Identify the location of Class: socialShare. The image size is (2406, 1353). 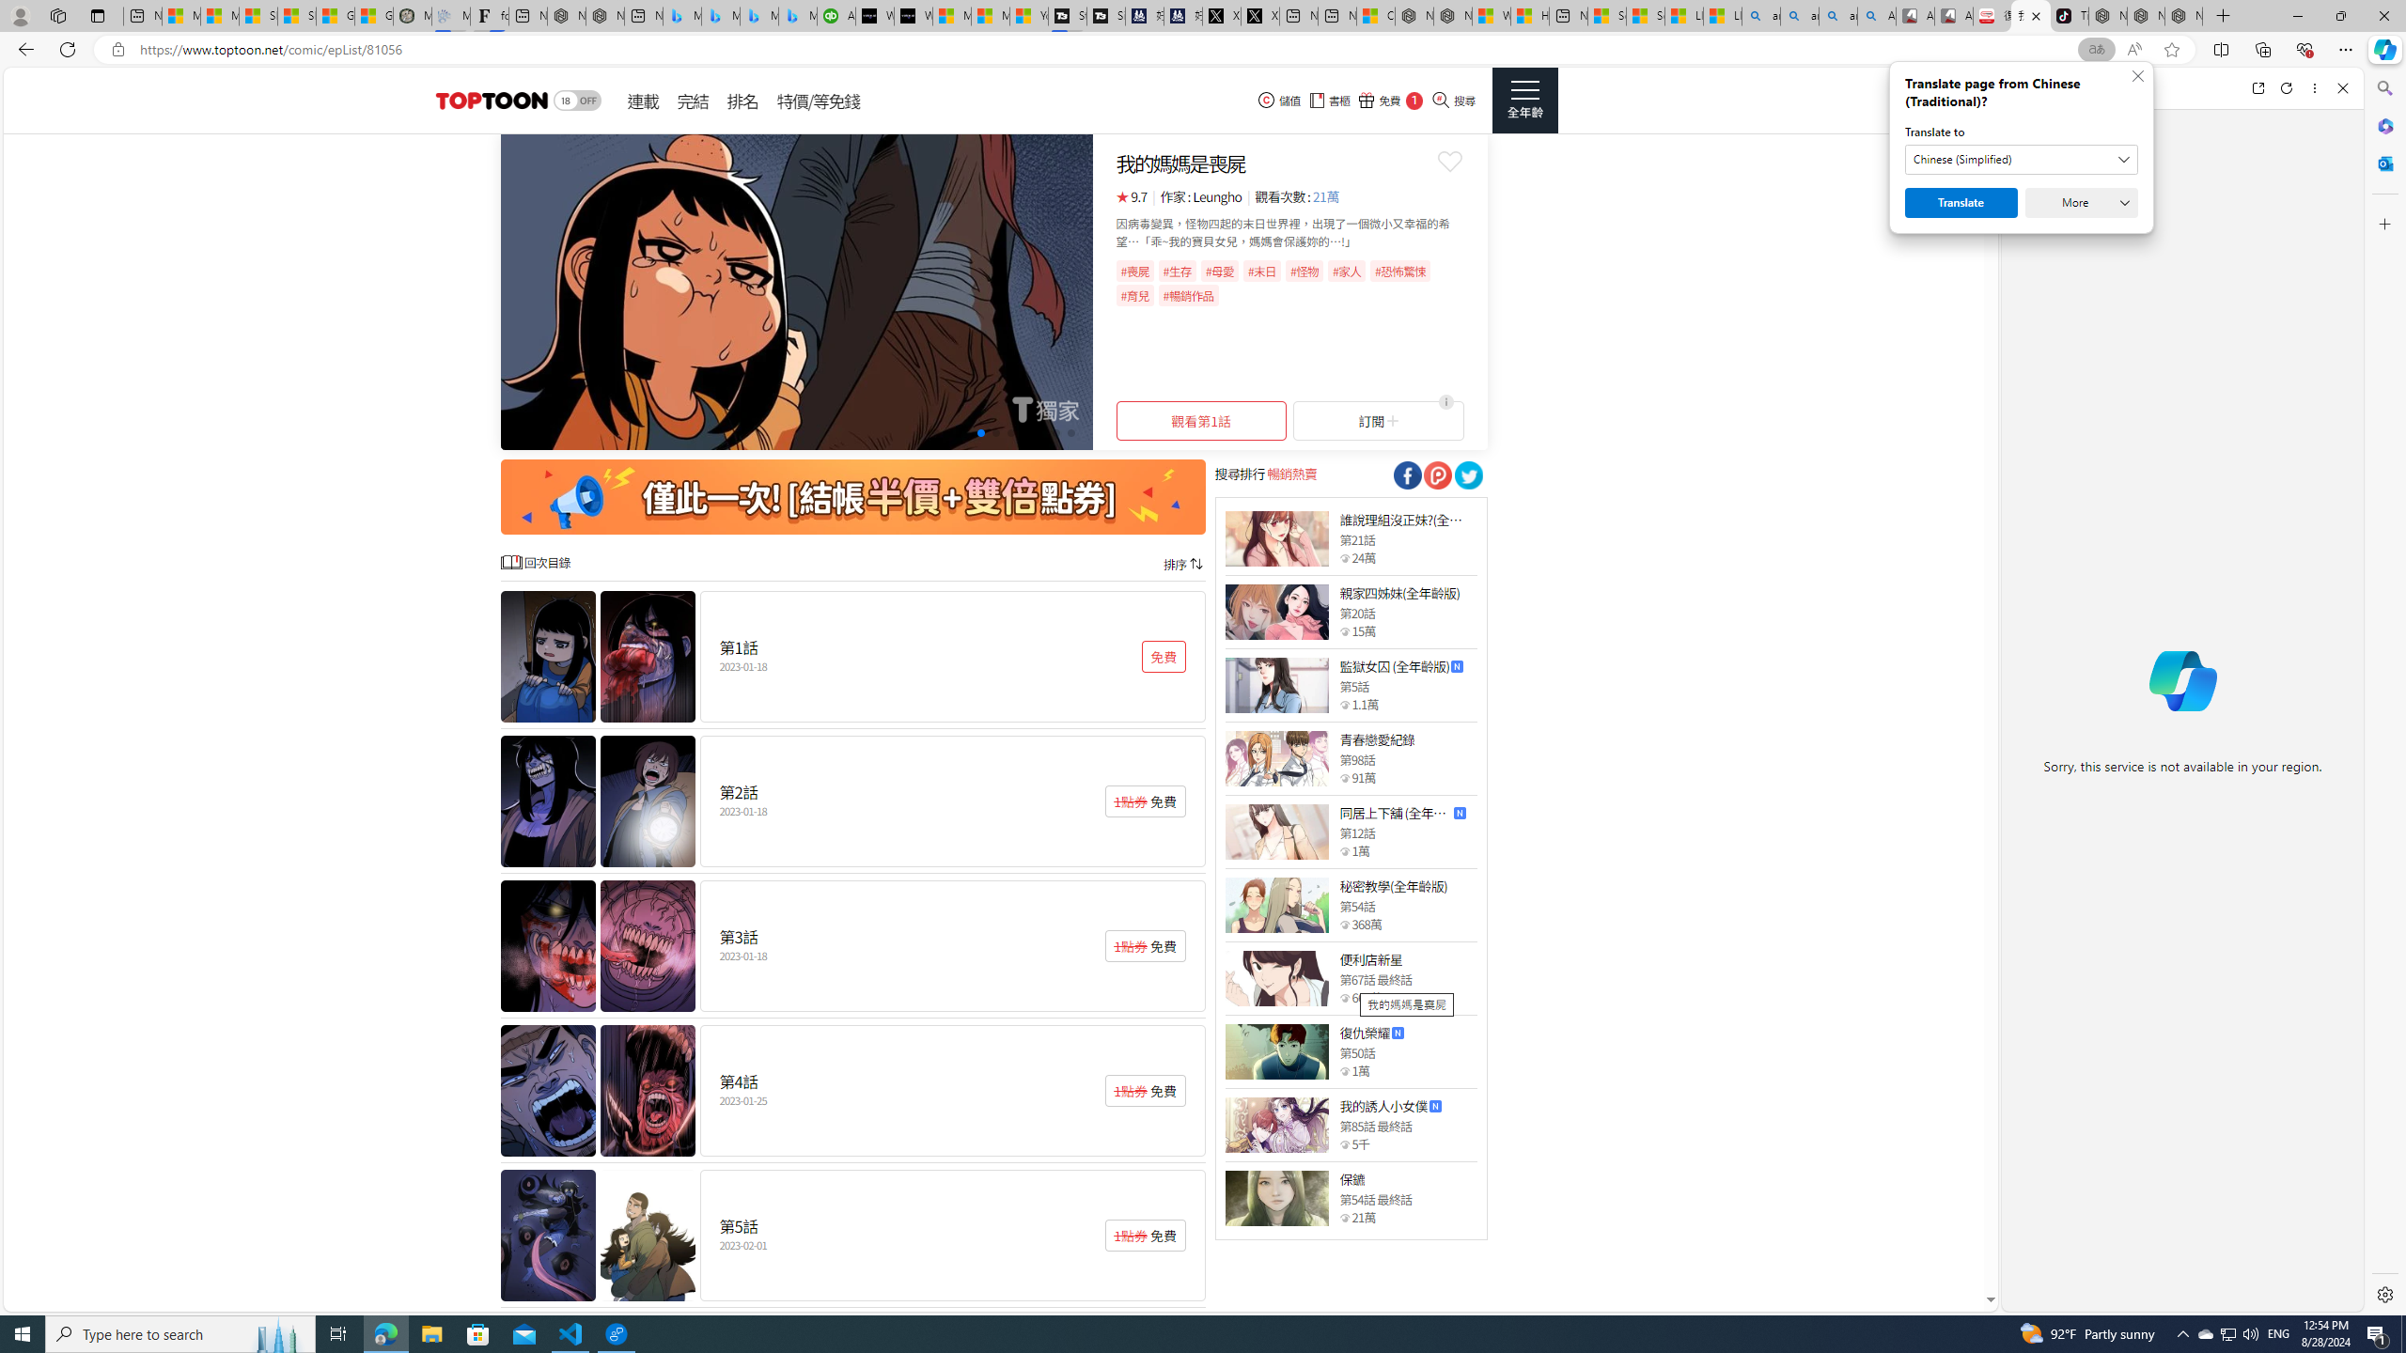
(1467, 475).